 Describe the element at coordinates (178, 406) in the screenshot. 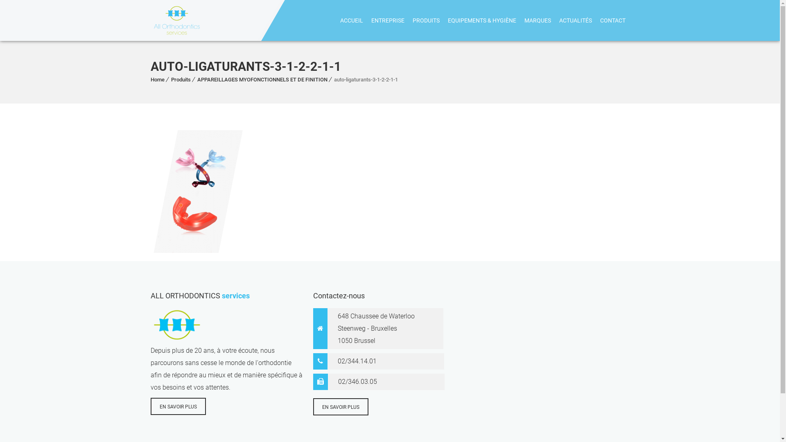

I see `EN SAVOIR PLUS` at that location.